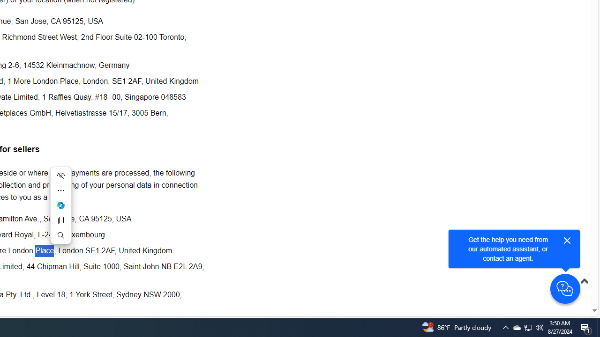  Describe the element at coordinates (61, 175) in the screenshot. I see `Hide menu` at that location.